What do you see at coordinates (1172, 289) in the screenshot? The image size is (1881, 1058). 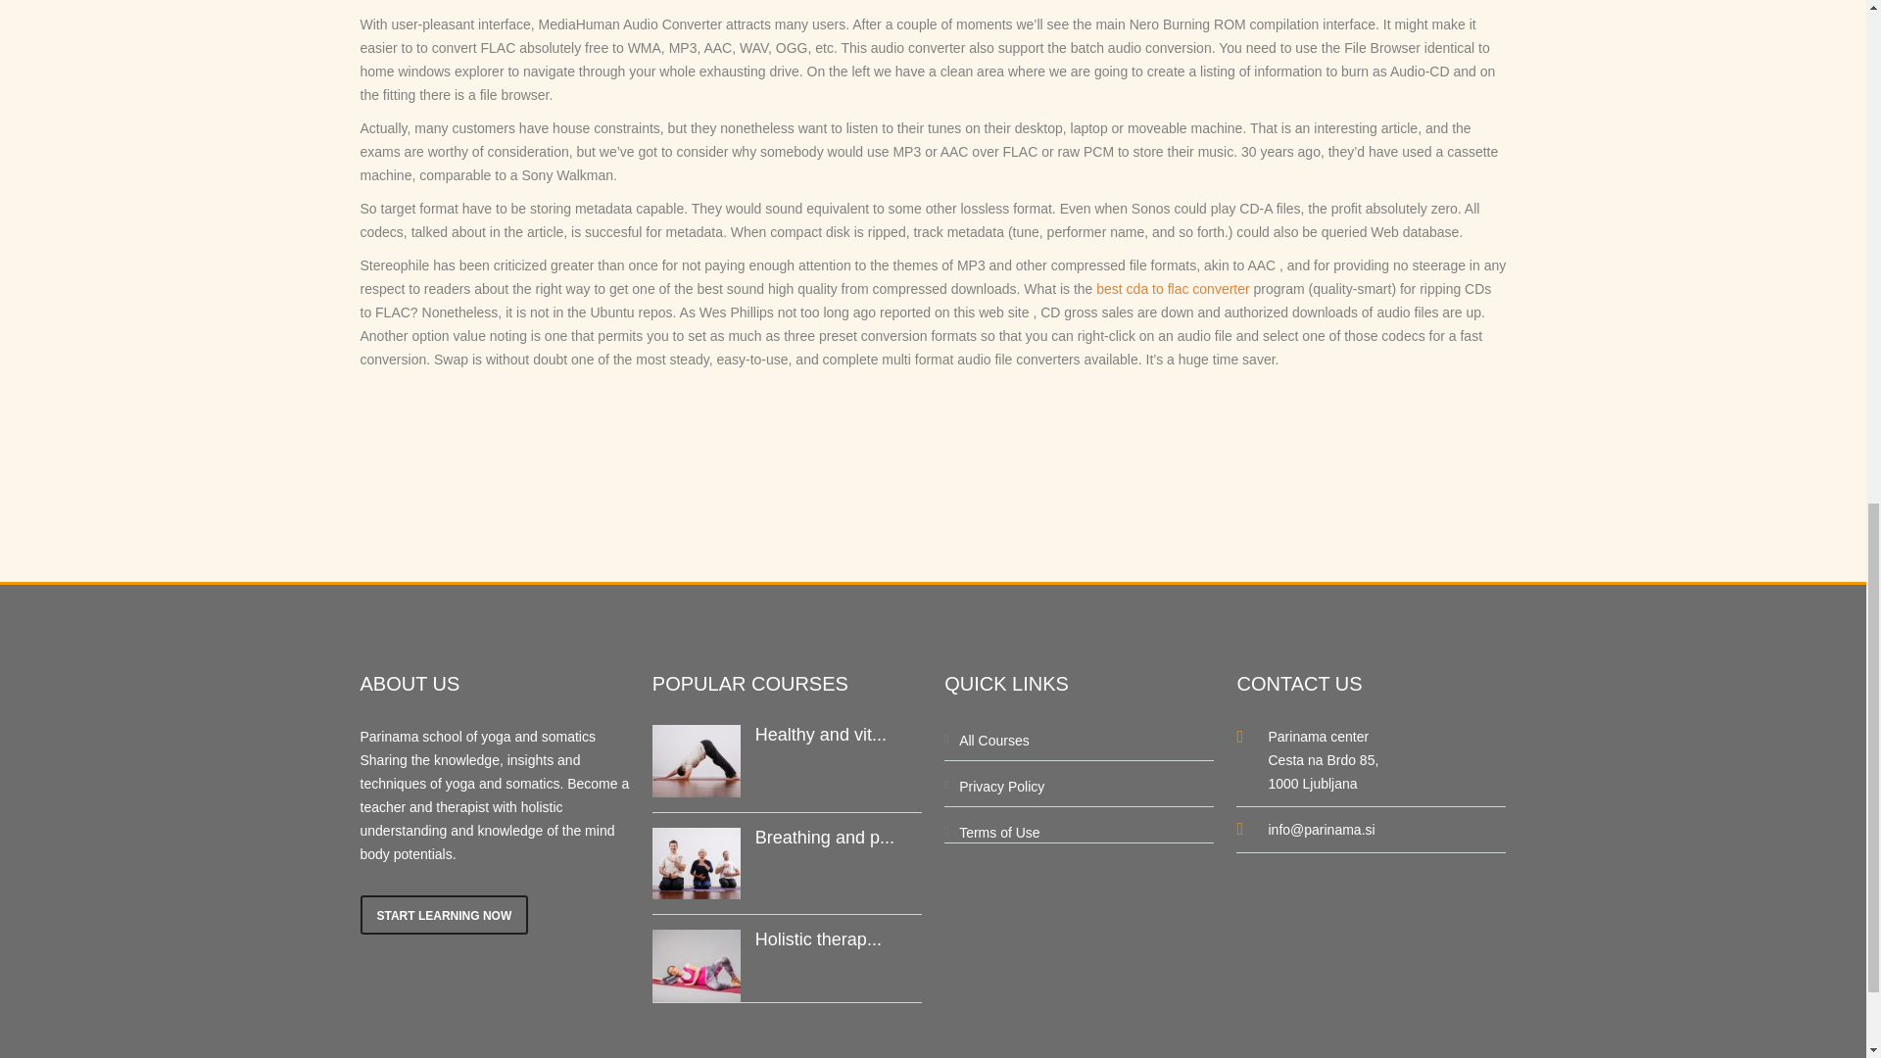 I see `best cda to flac converter` at bounding box center [1172, 289].